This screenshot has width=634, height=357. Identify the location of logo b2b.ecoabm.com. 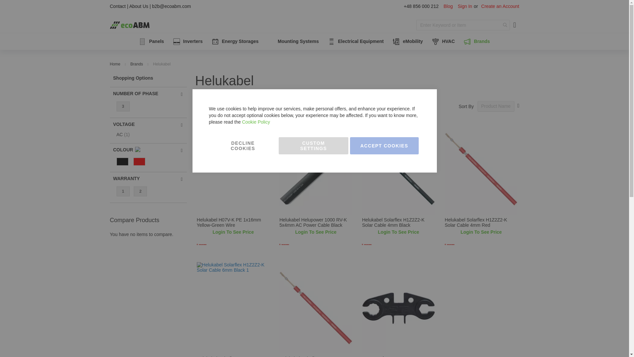
(129, 25).